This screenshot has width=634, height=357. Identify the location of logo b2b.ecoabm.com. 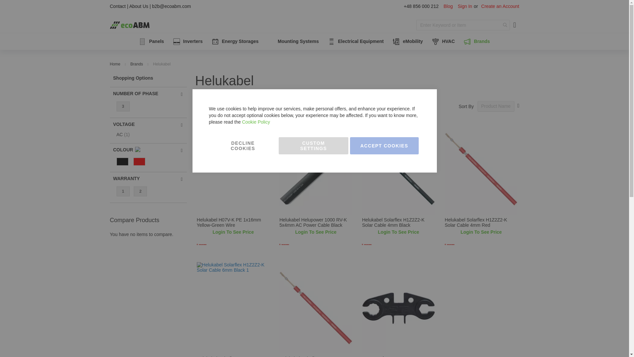
(129, 25).